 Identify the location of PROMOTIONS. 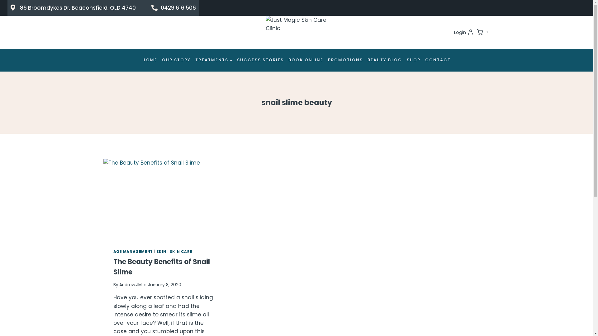
(346, 60).